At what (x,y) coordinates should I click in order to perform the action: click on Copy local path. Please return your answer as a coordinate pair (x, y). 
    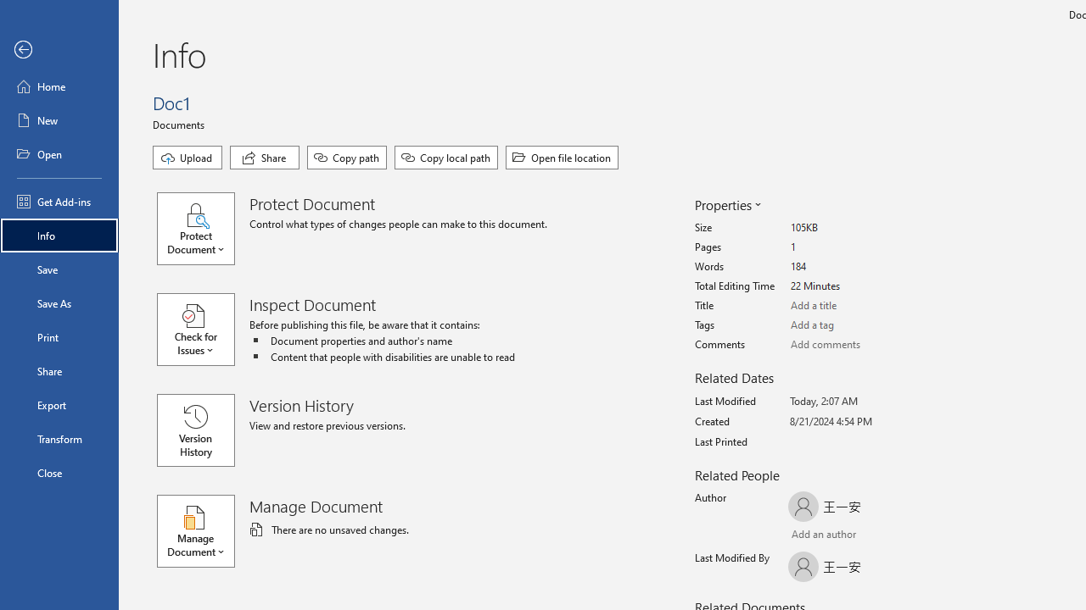
    Looking at the image, I should click on (446, 158).